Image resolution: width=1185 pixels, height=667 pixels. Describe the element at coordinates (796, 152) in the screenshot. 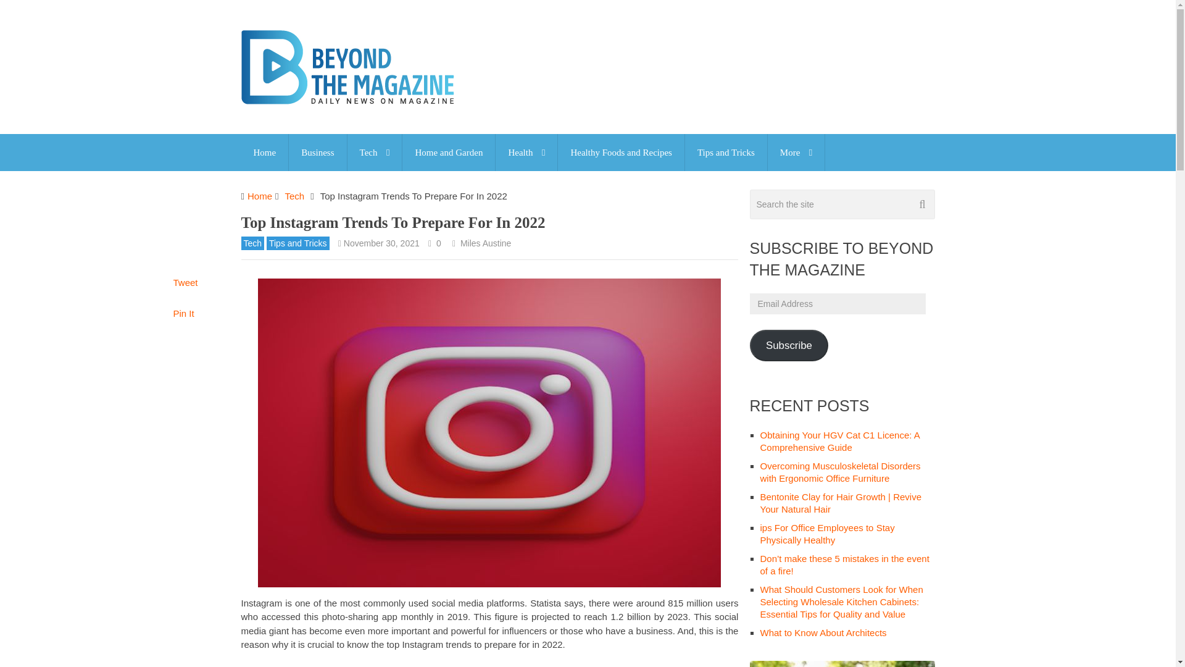

I see `More` at that location.